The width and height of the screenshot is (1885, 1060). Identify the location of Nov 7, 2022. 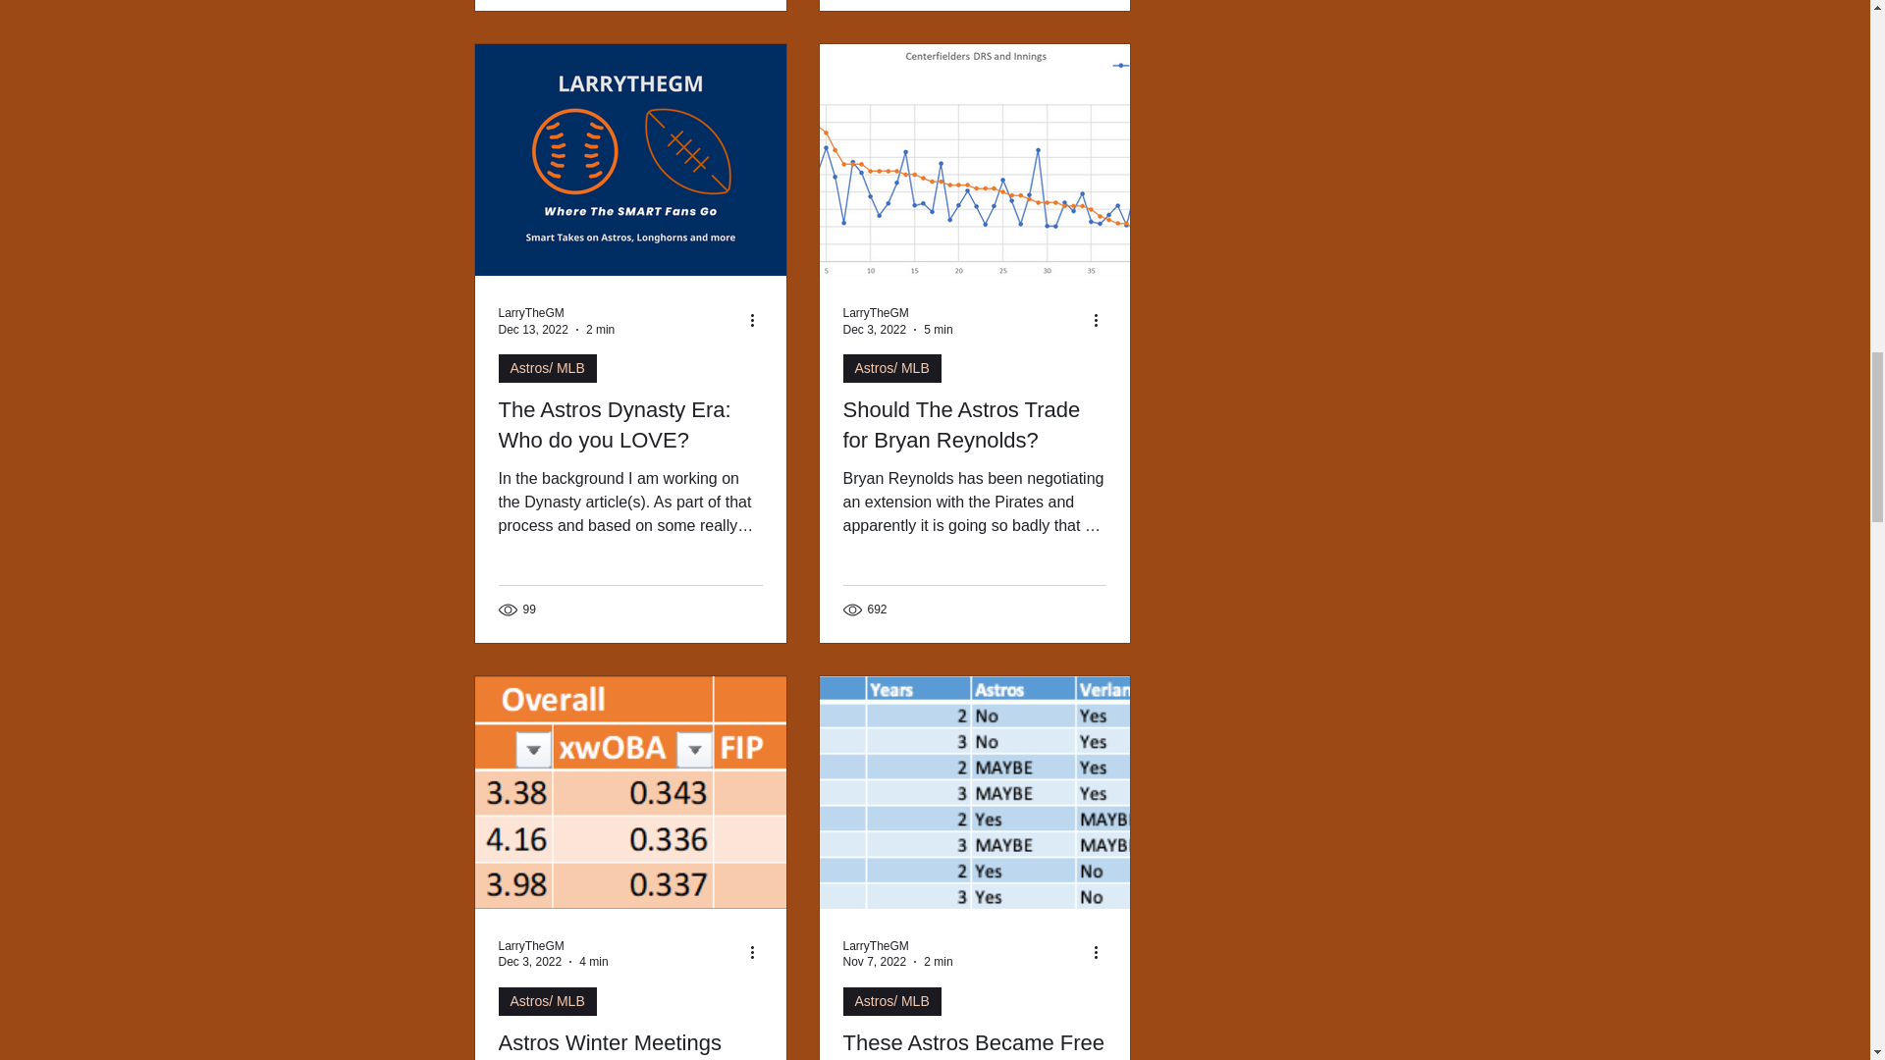
(874, 962).